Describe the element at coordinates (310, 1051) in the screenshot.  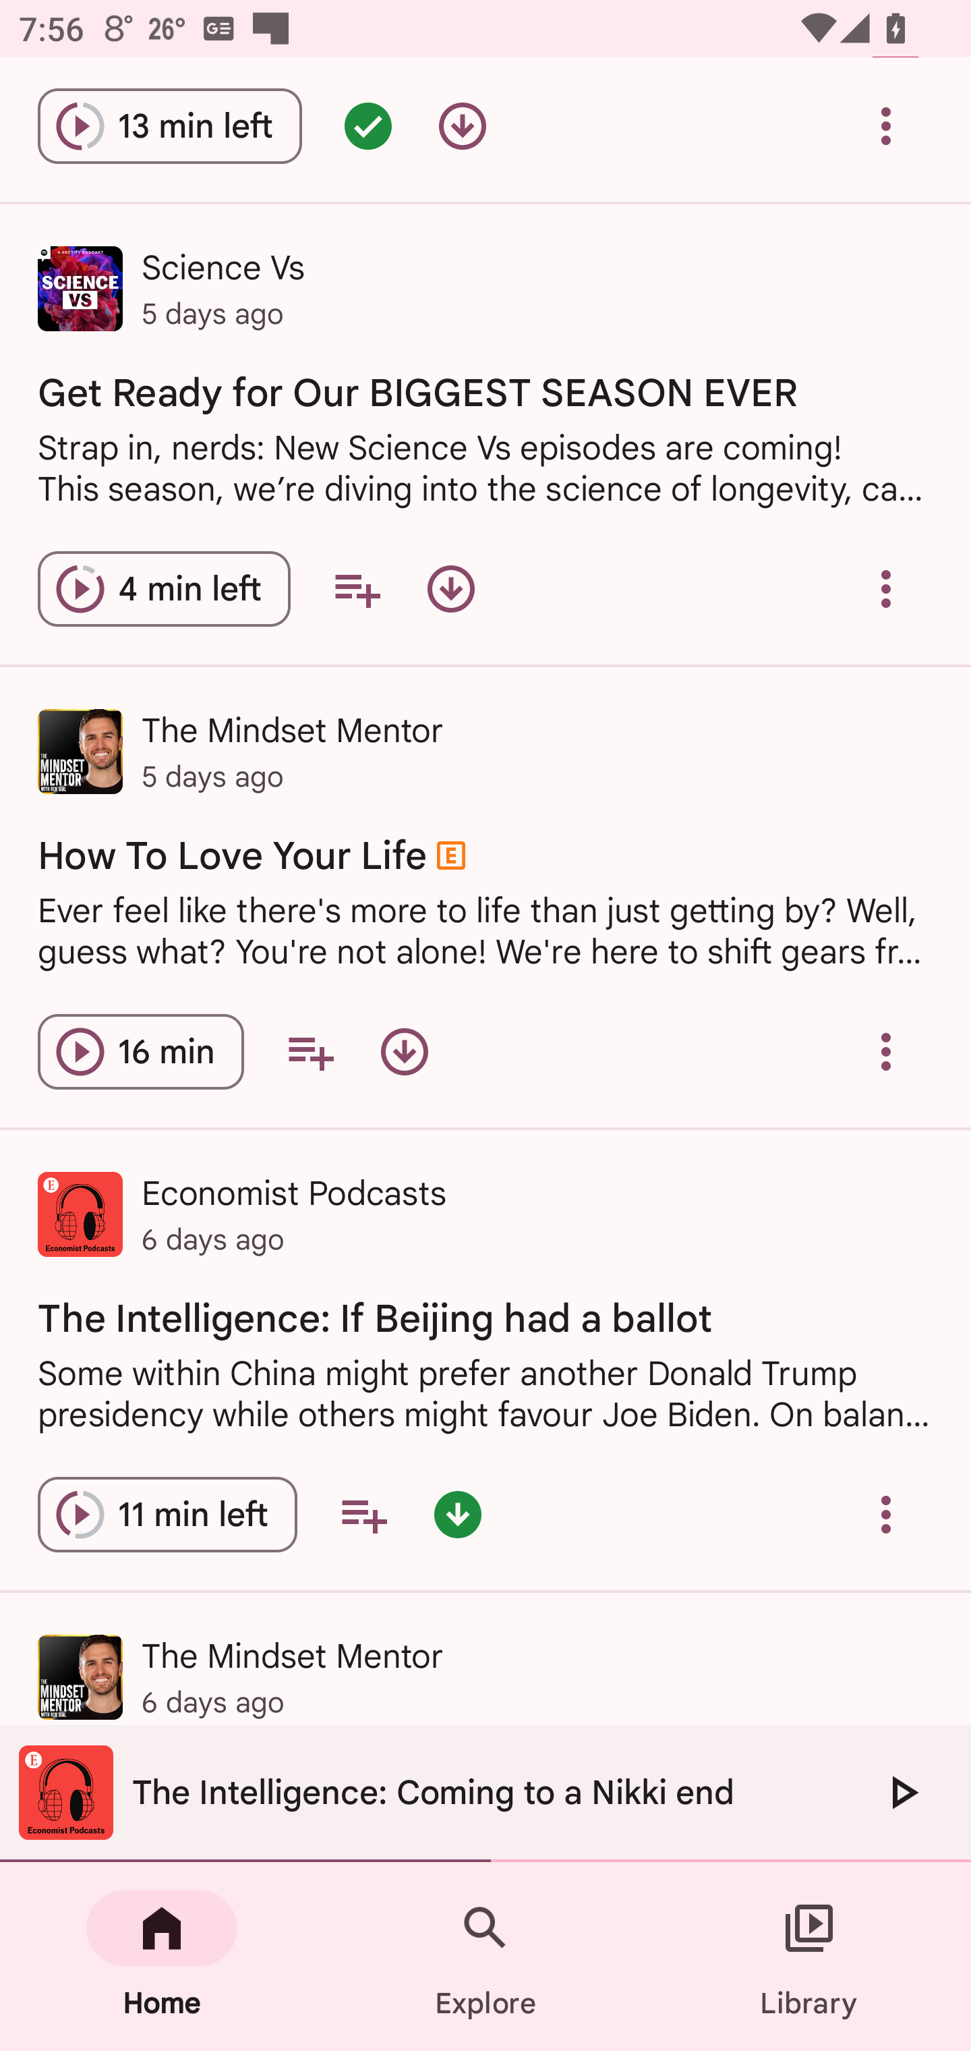
I see `Add to your queue` at that location.